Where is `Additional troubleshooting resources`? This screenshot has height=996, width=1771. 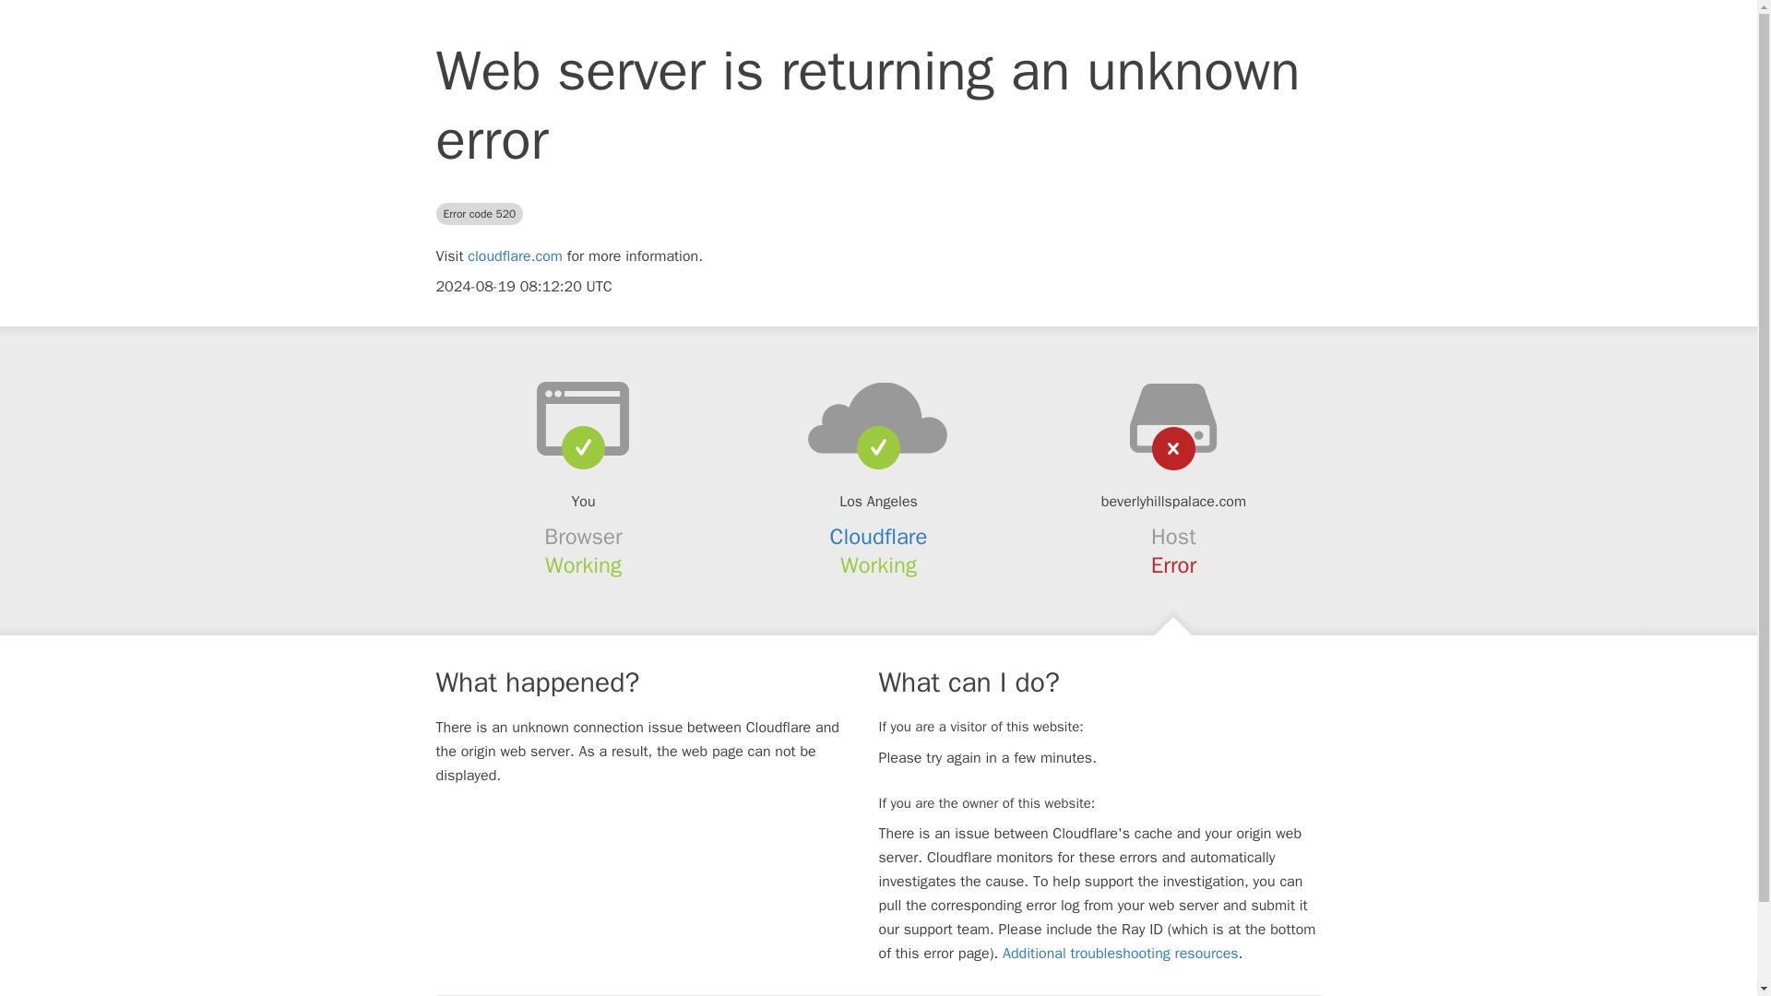
Additional troubleshooting resources is located at coordinates (1120, 954).